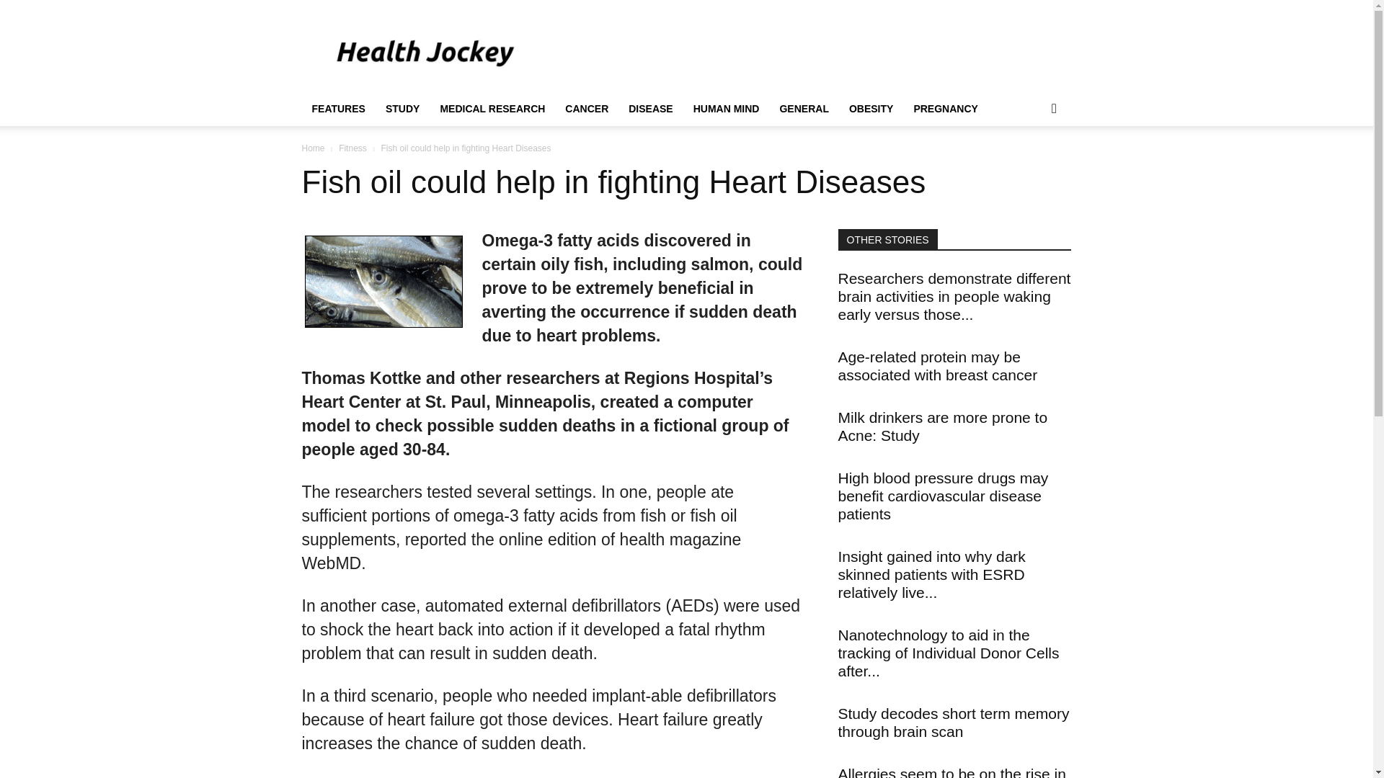 The height and width of the screenshot is (778, 1384). Describe the element at coordinates (953, 722) in the screenshot. I see `Study decodes short term memory through brain scan` at that location.